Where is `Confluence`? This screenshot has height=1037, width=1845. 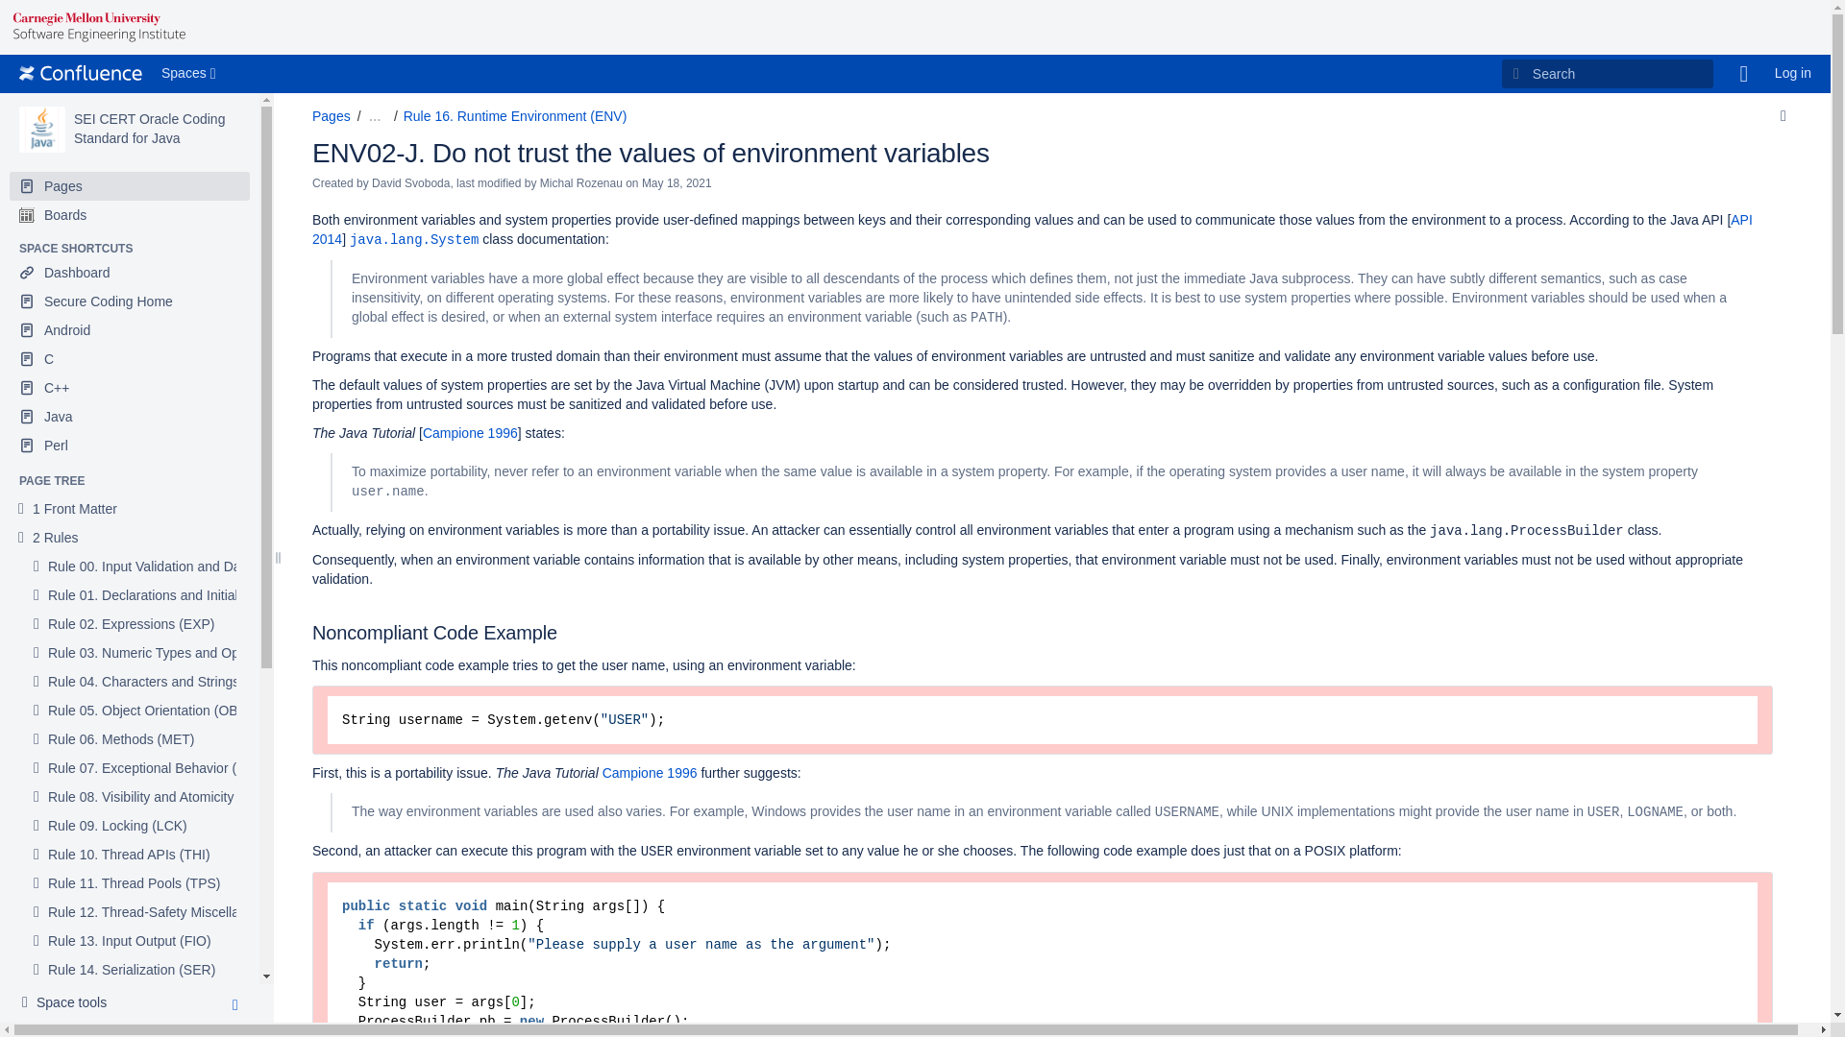 Confluence is located at coordinates (80, 74).